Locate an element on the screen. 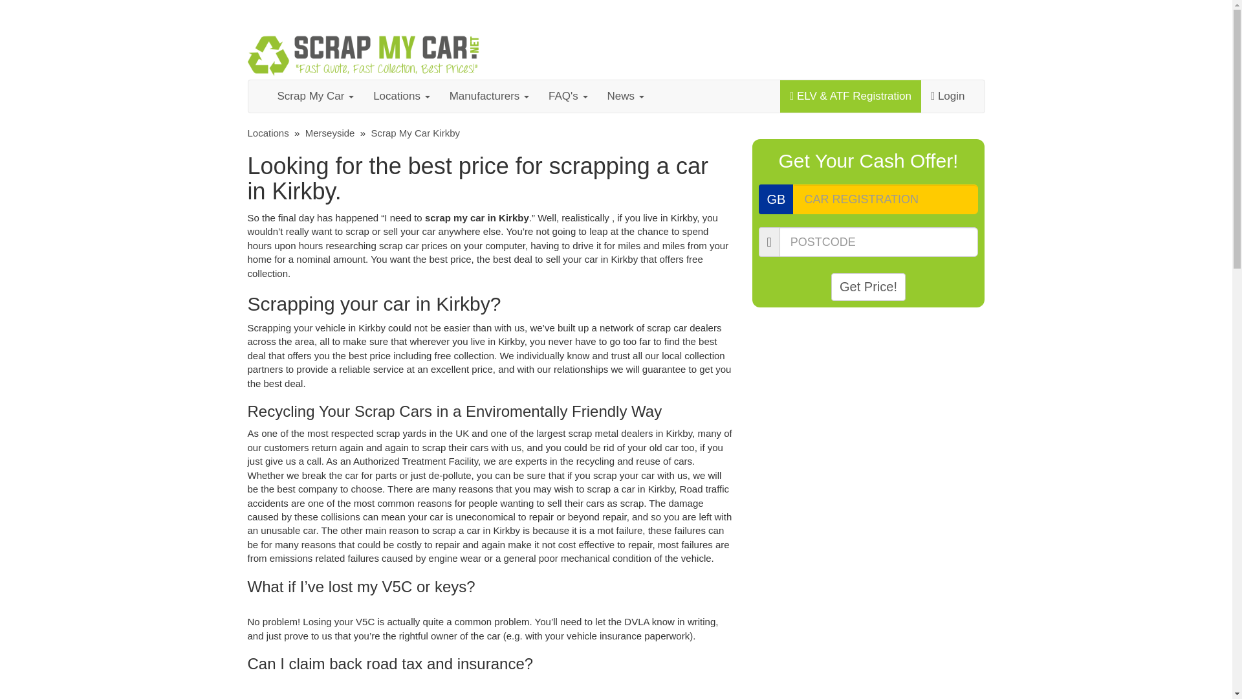 The width and height of the screenshot is (1242, 699). Scrap My Car Locations is located at coordinates (268, 132).